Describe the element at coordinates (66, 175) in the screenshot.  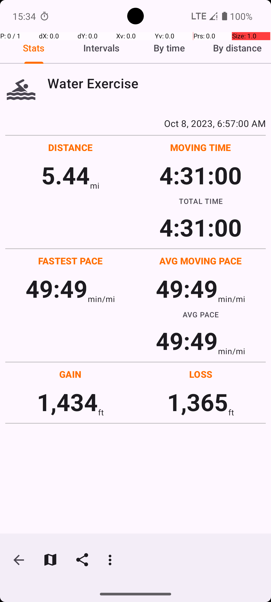
I see `5.44` at that location.